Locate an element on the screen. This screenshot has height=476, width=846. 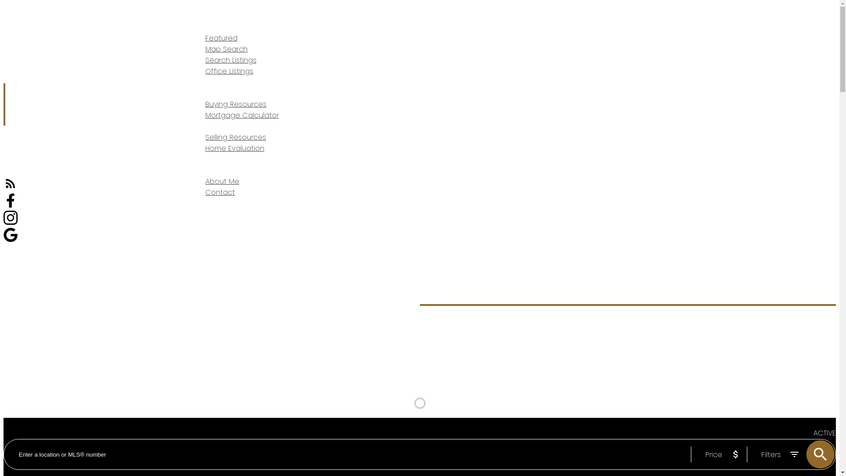
ABOUT is located at coordinates (198, 171).